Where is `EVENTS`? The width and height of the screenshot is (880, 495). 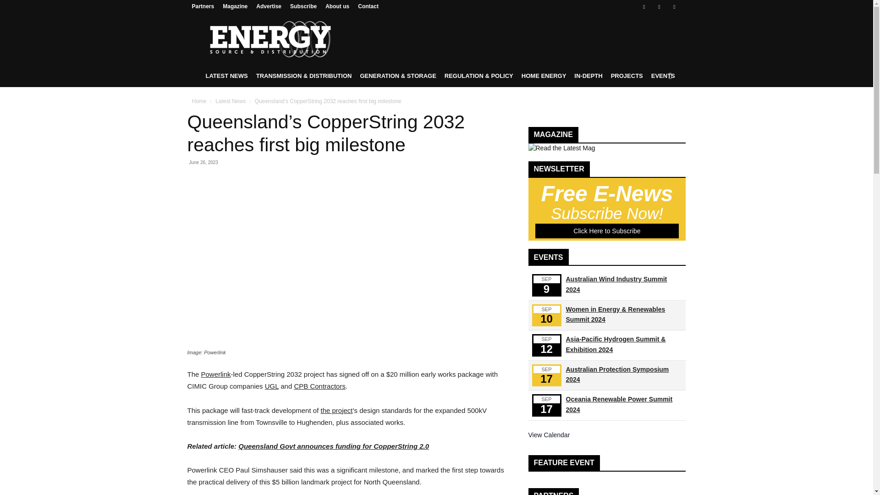
EVENTS is located at coordinates (663, 76).